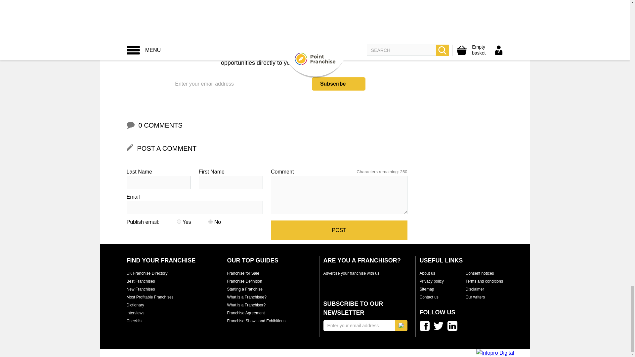  Describe the element at coordinates (150, 297) in the screenshot. I see `Find the most profitable UK franchises` at that location.